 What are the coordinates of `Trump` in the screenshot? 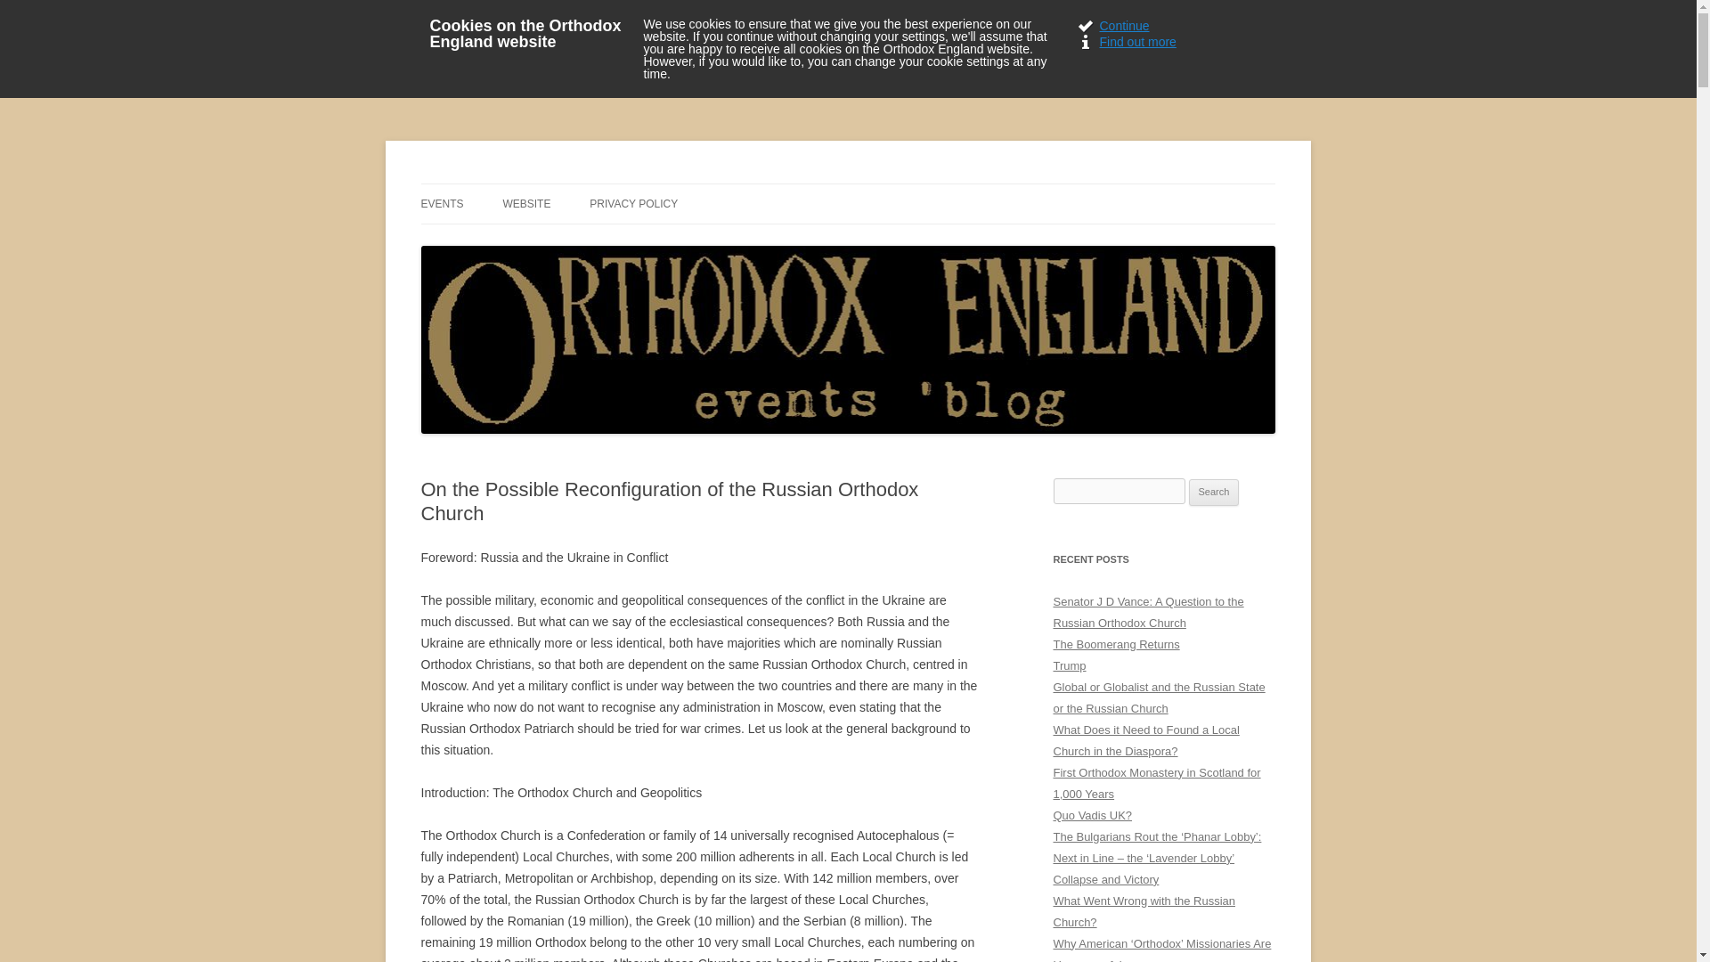 It's located at (1069, 664).